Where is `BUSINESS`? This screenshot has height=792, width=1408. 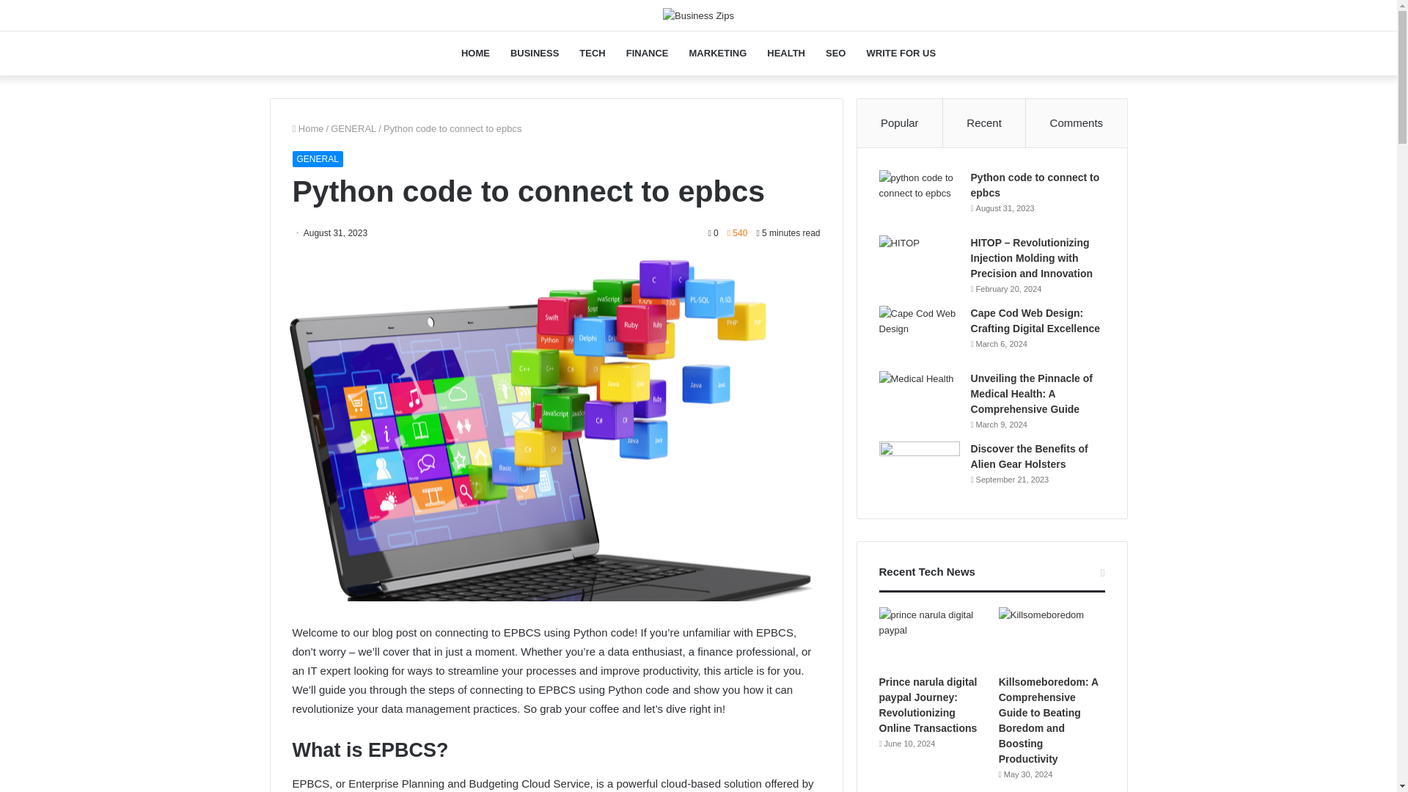
BUSINESS is located at coordinates (534, 53).